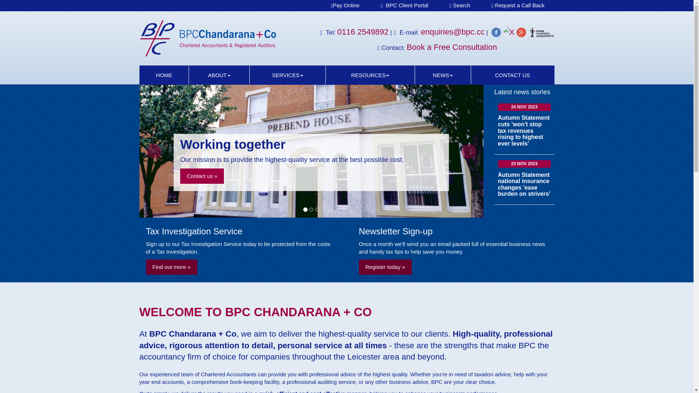 The image size is (699, 393). What do you see at coordinates (518, 5) in the screenshot?
I see `Request a Call Back` at bounding box center [518, 5].